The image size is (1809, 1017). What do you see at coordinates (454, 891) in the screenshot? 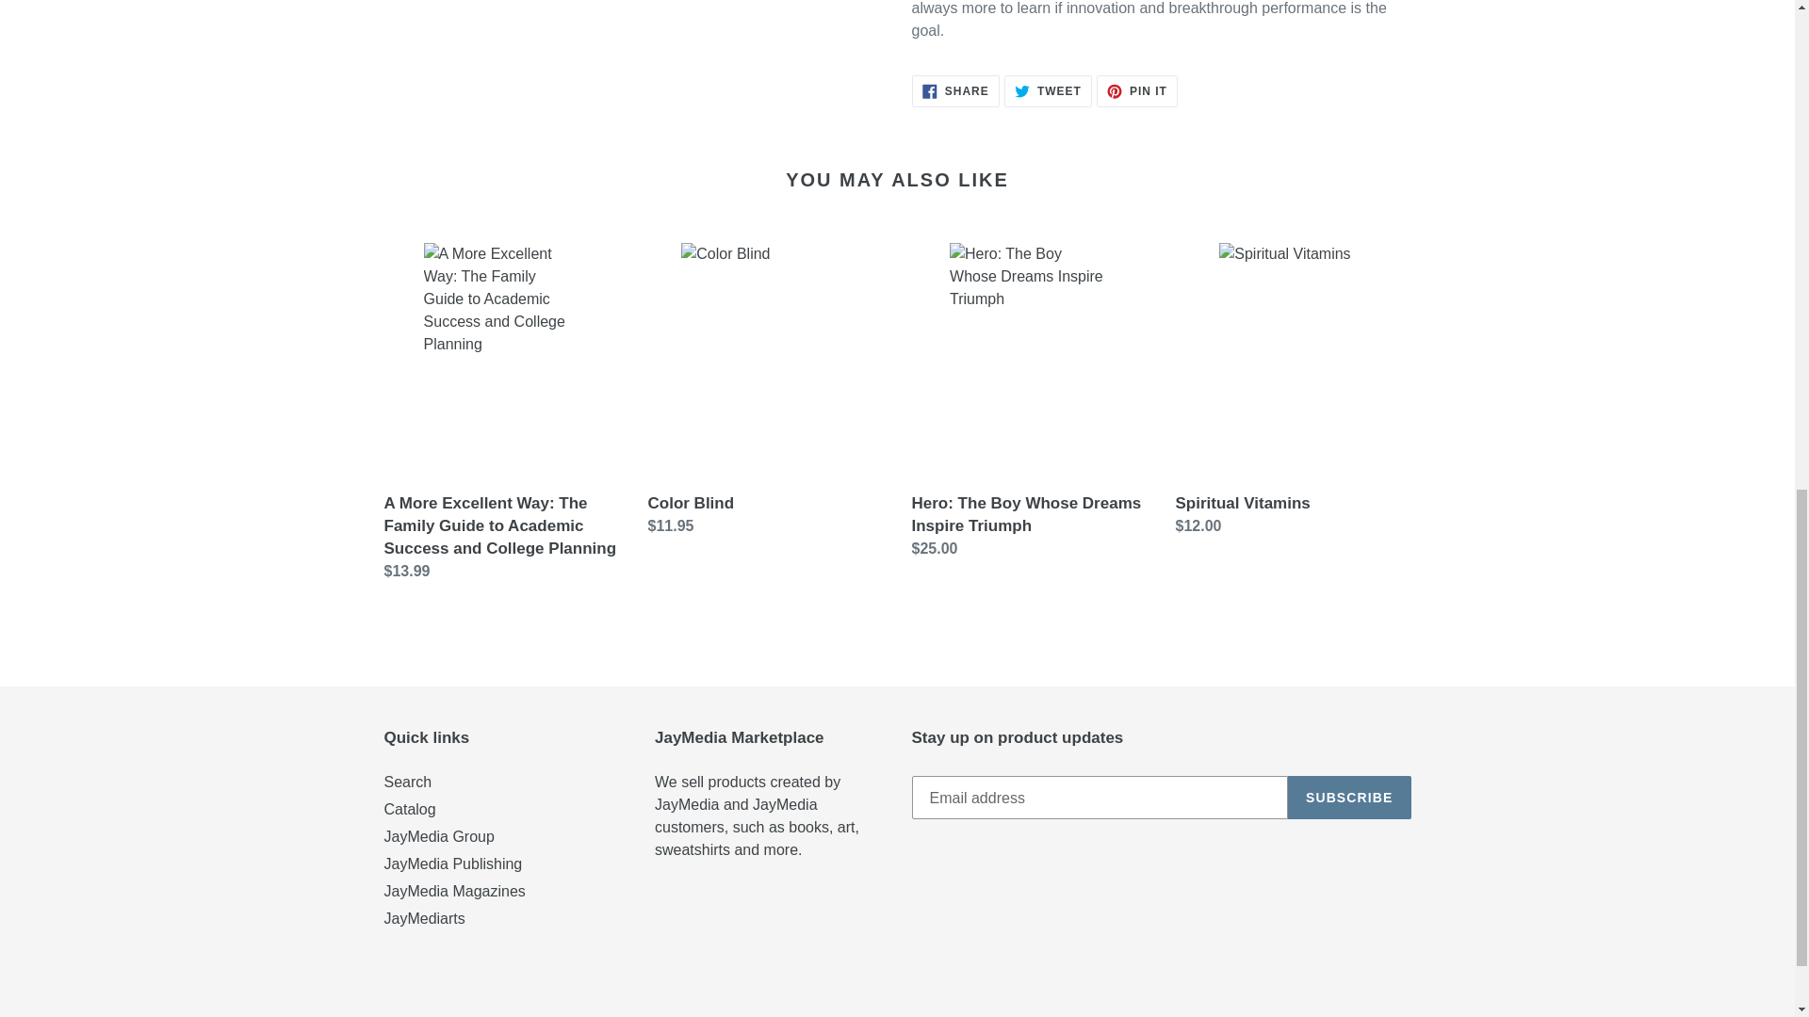
I see `JayMedia Magazines` at bounding box center [454, 891].